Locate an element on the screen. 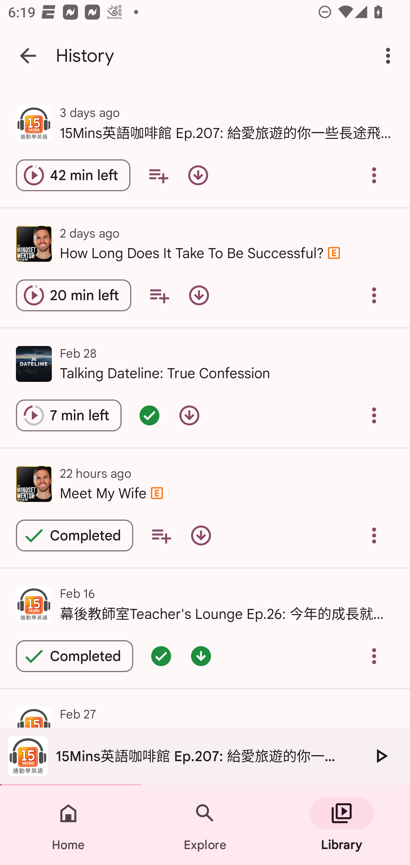  Episode queued - double tap for options is located at coordinates (161, 656).